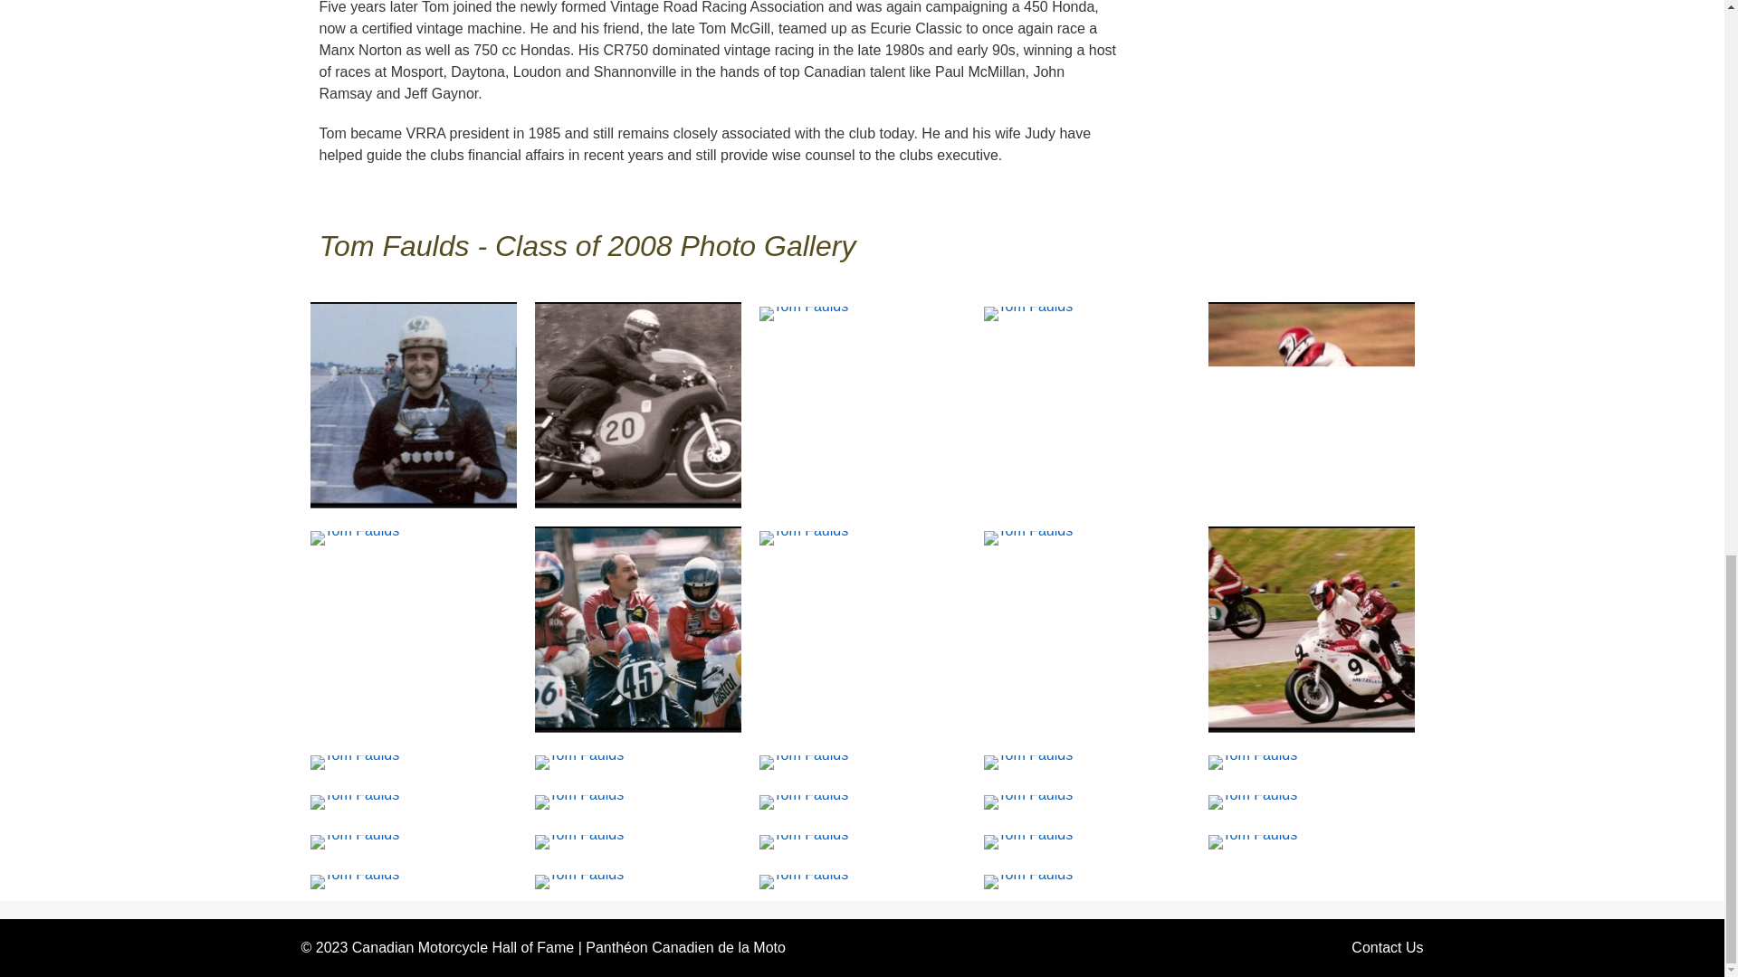 This screenshot has width=1738, height=977. I want to click on Tom Faulds, so click(1252, 761).